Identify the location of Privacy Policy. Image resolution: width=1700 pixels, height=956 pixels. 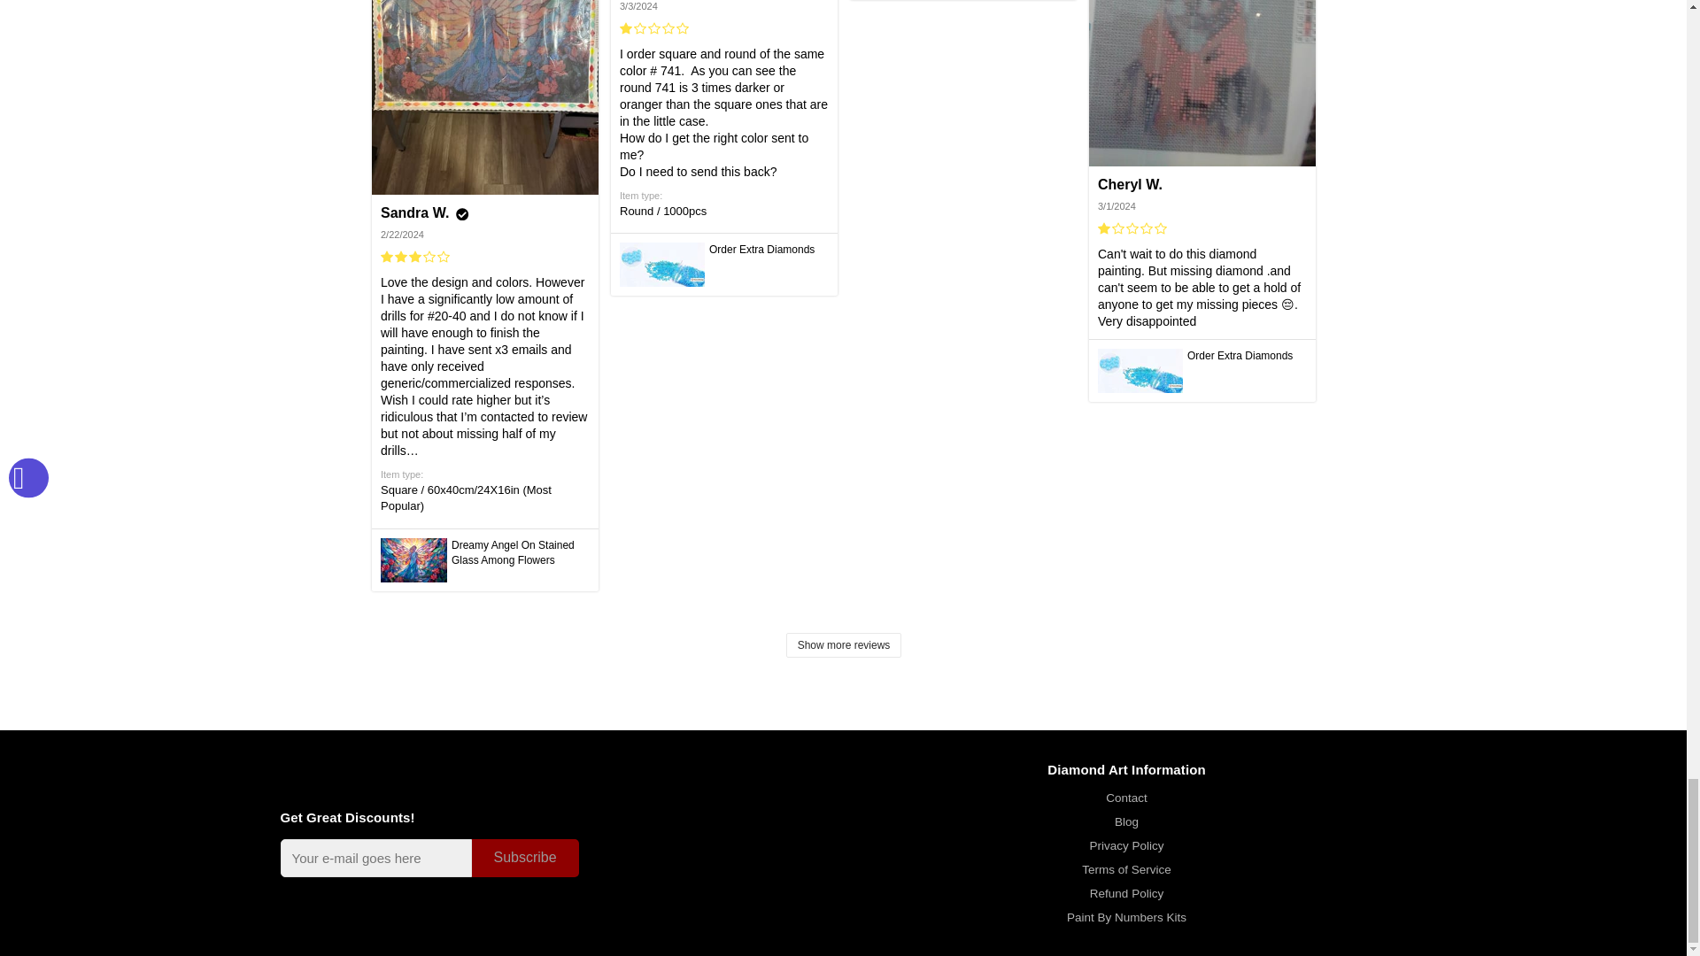
(1126, 846).